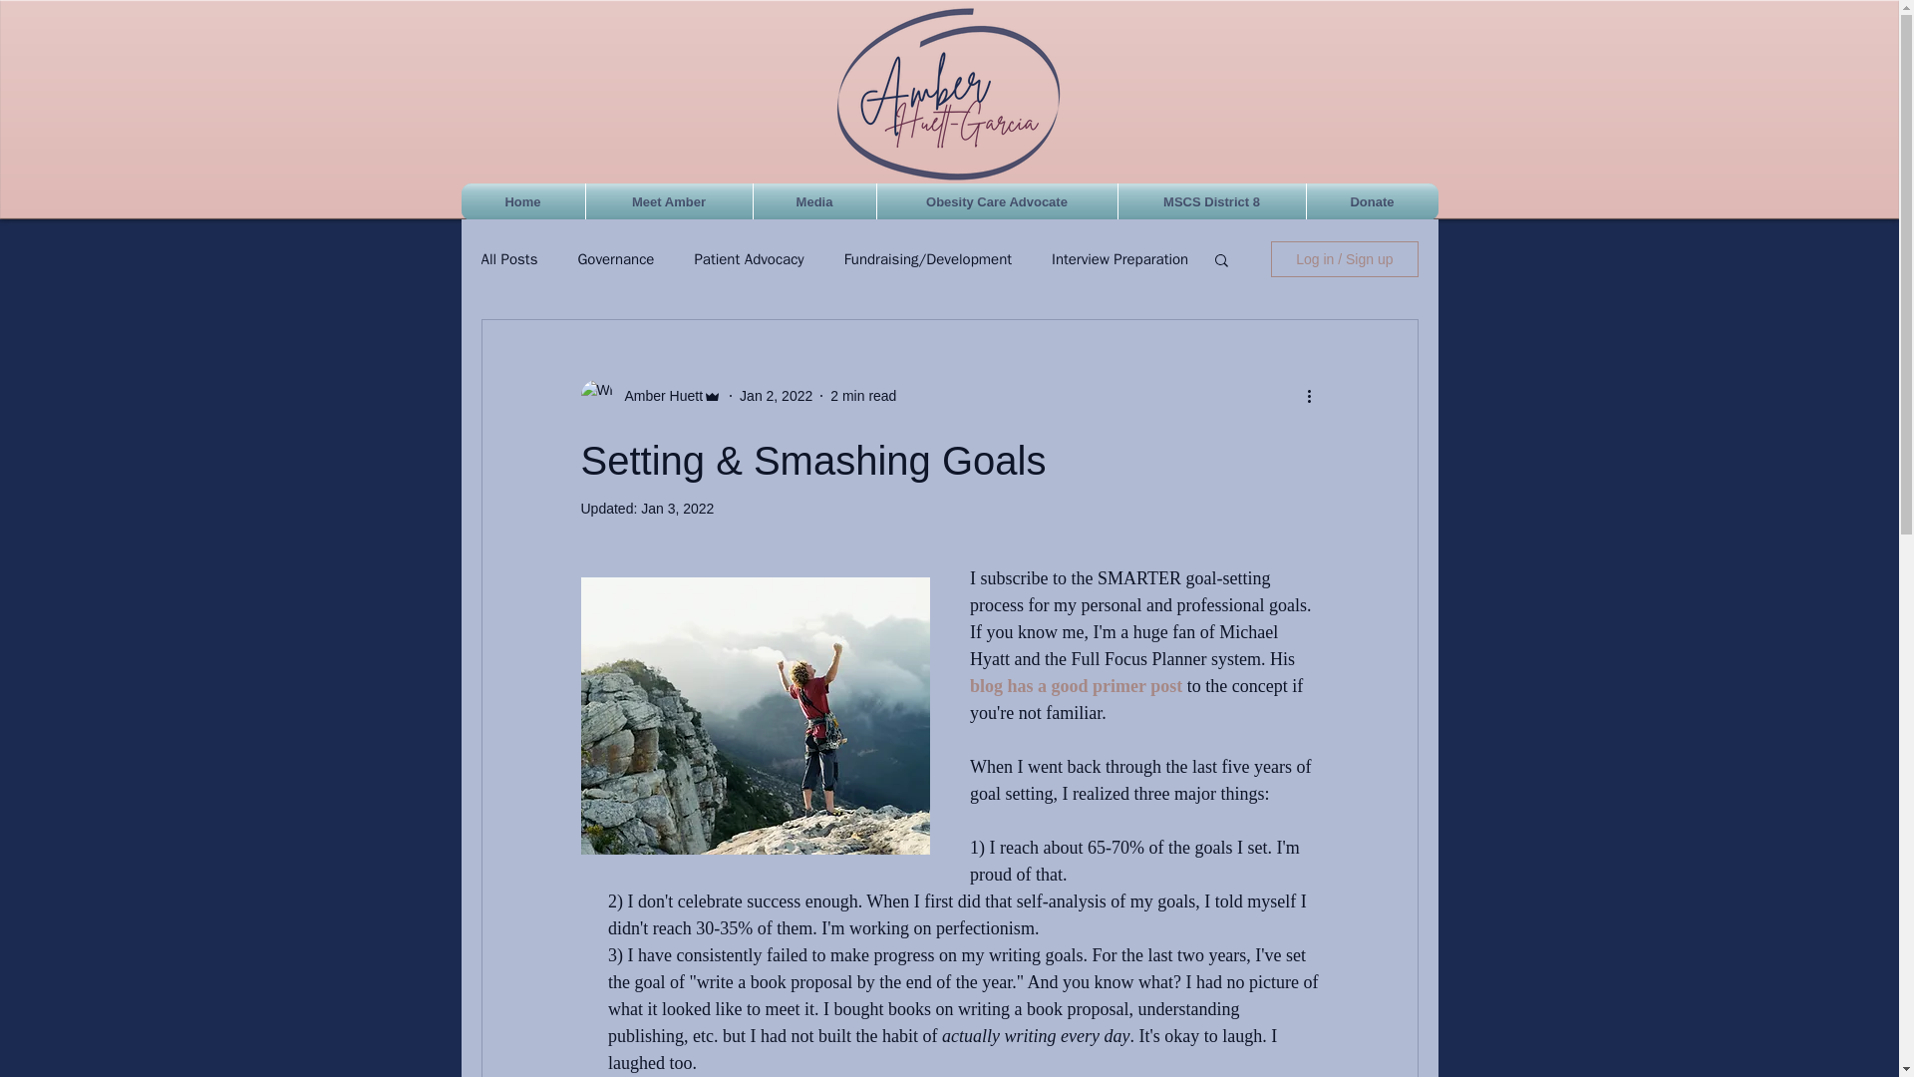 The image size is (1914, 1077). Describe the element at coordinates (815, 201) in the screenshot. I see `Media` at that location.